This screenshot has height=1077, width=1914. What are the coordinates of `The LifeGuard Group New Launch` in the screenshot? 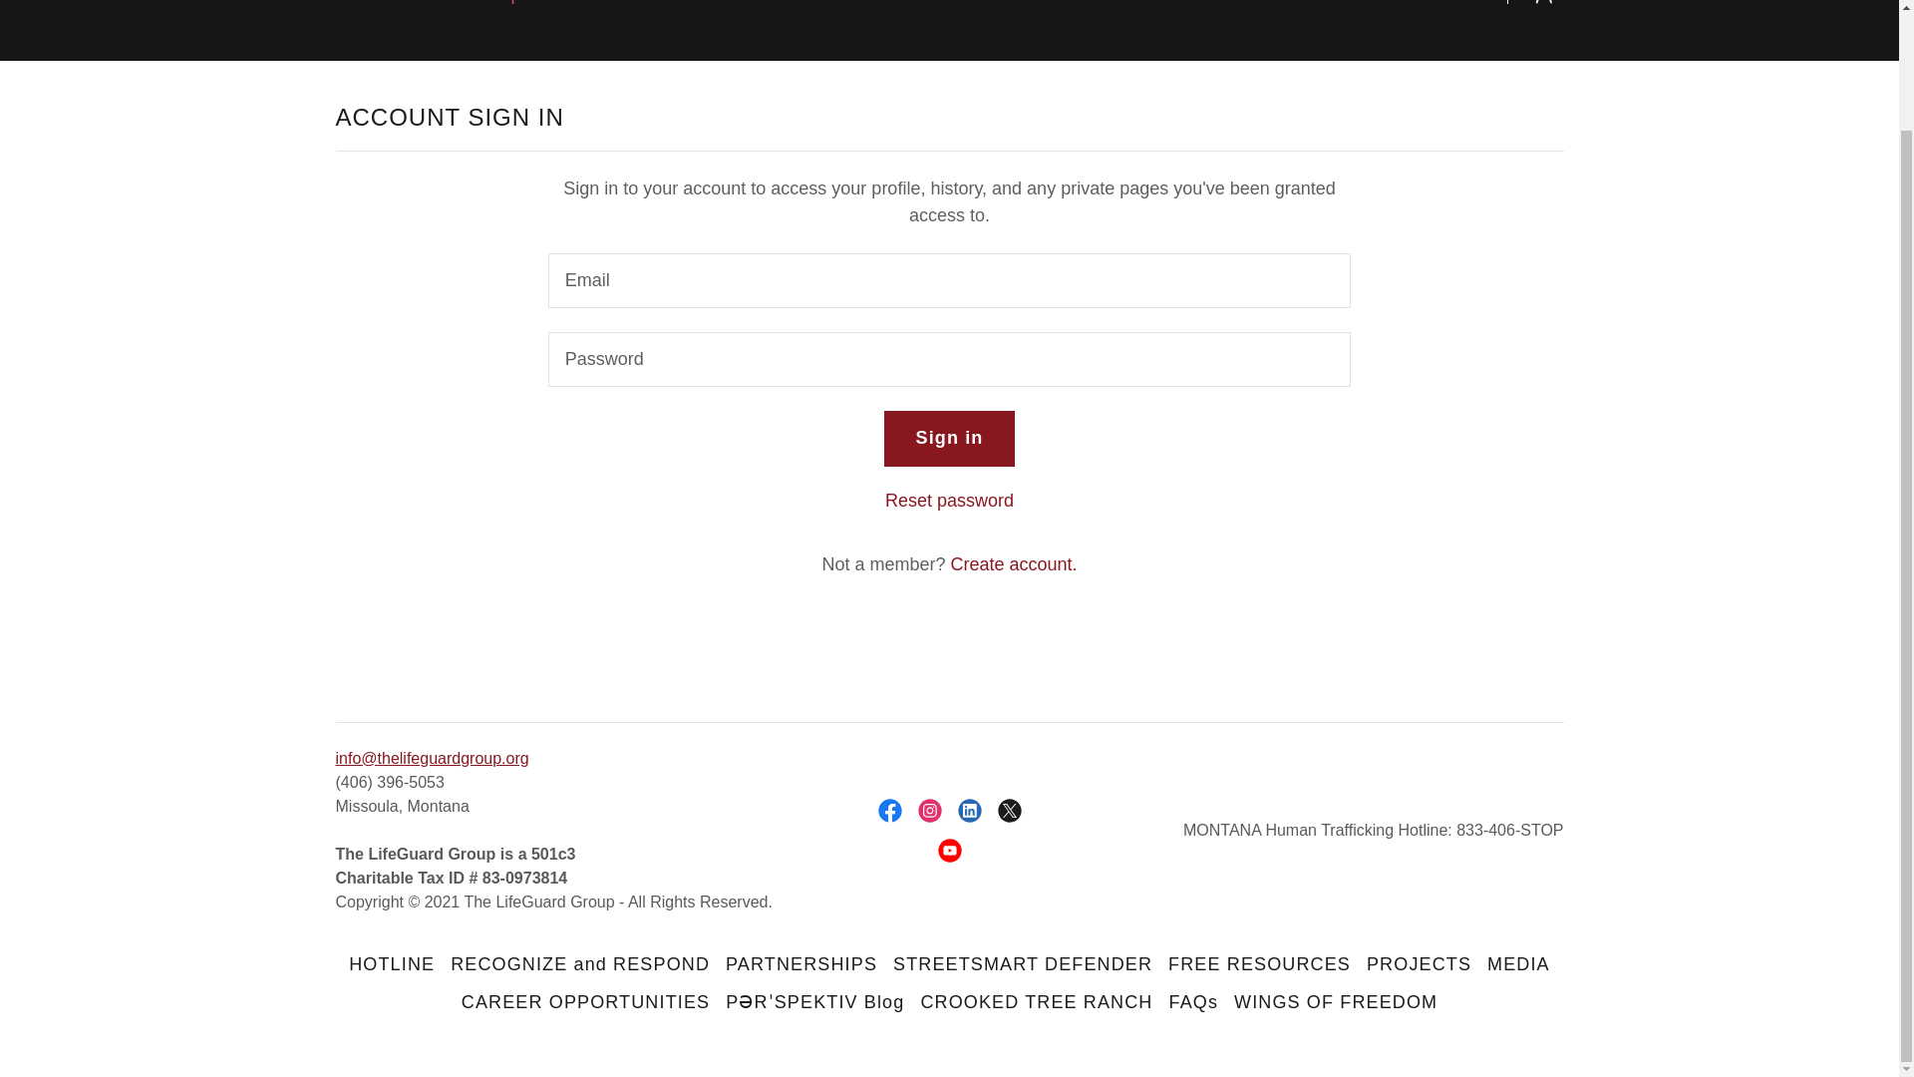 It's located at (480, 2).